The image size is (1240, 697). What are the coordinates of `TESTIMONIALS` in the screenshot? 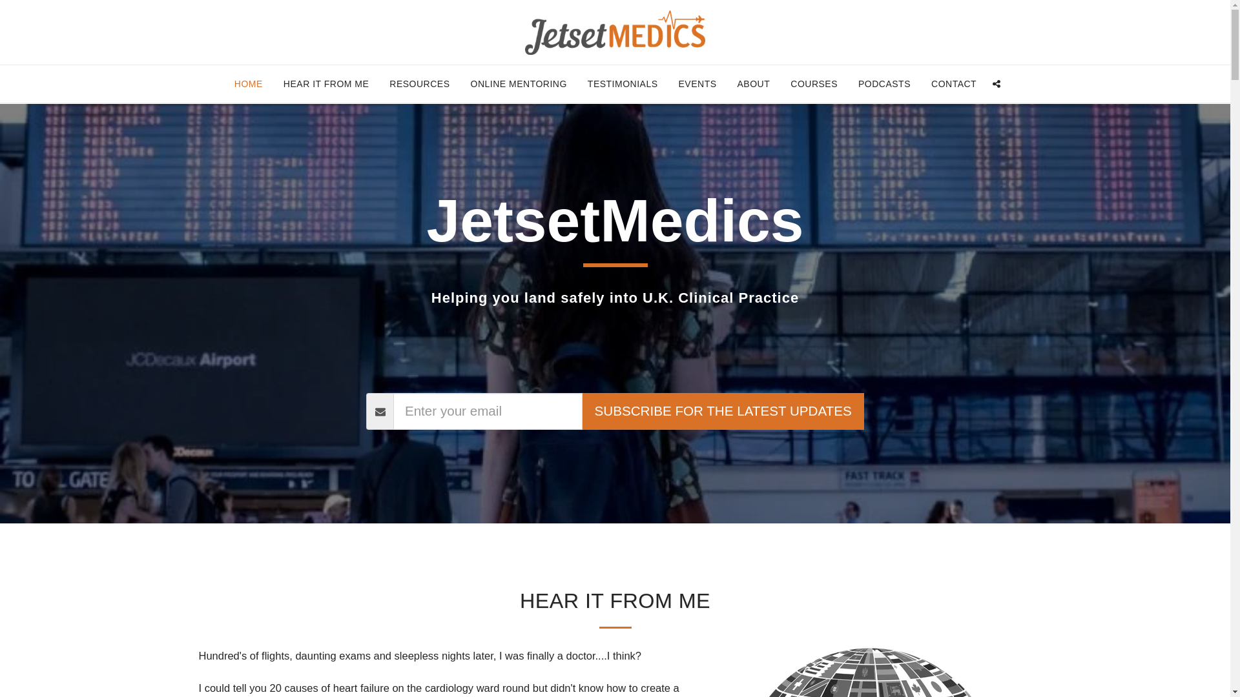 It's located at (623, 83).